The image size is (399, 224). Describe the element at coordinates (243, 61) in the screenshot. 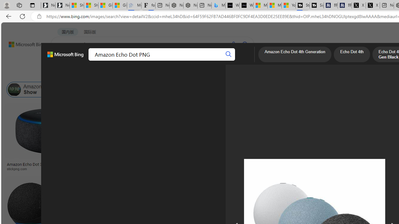

I see `Dropdown Menu` at that location.